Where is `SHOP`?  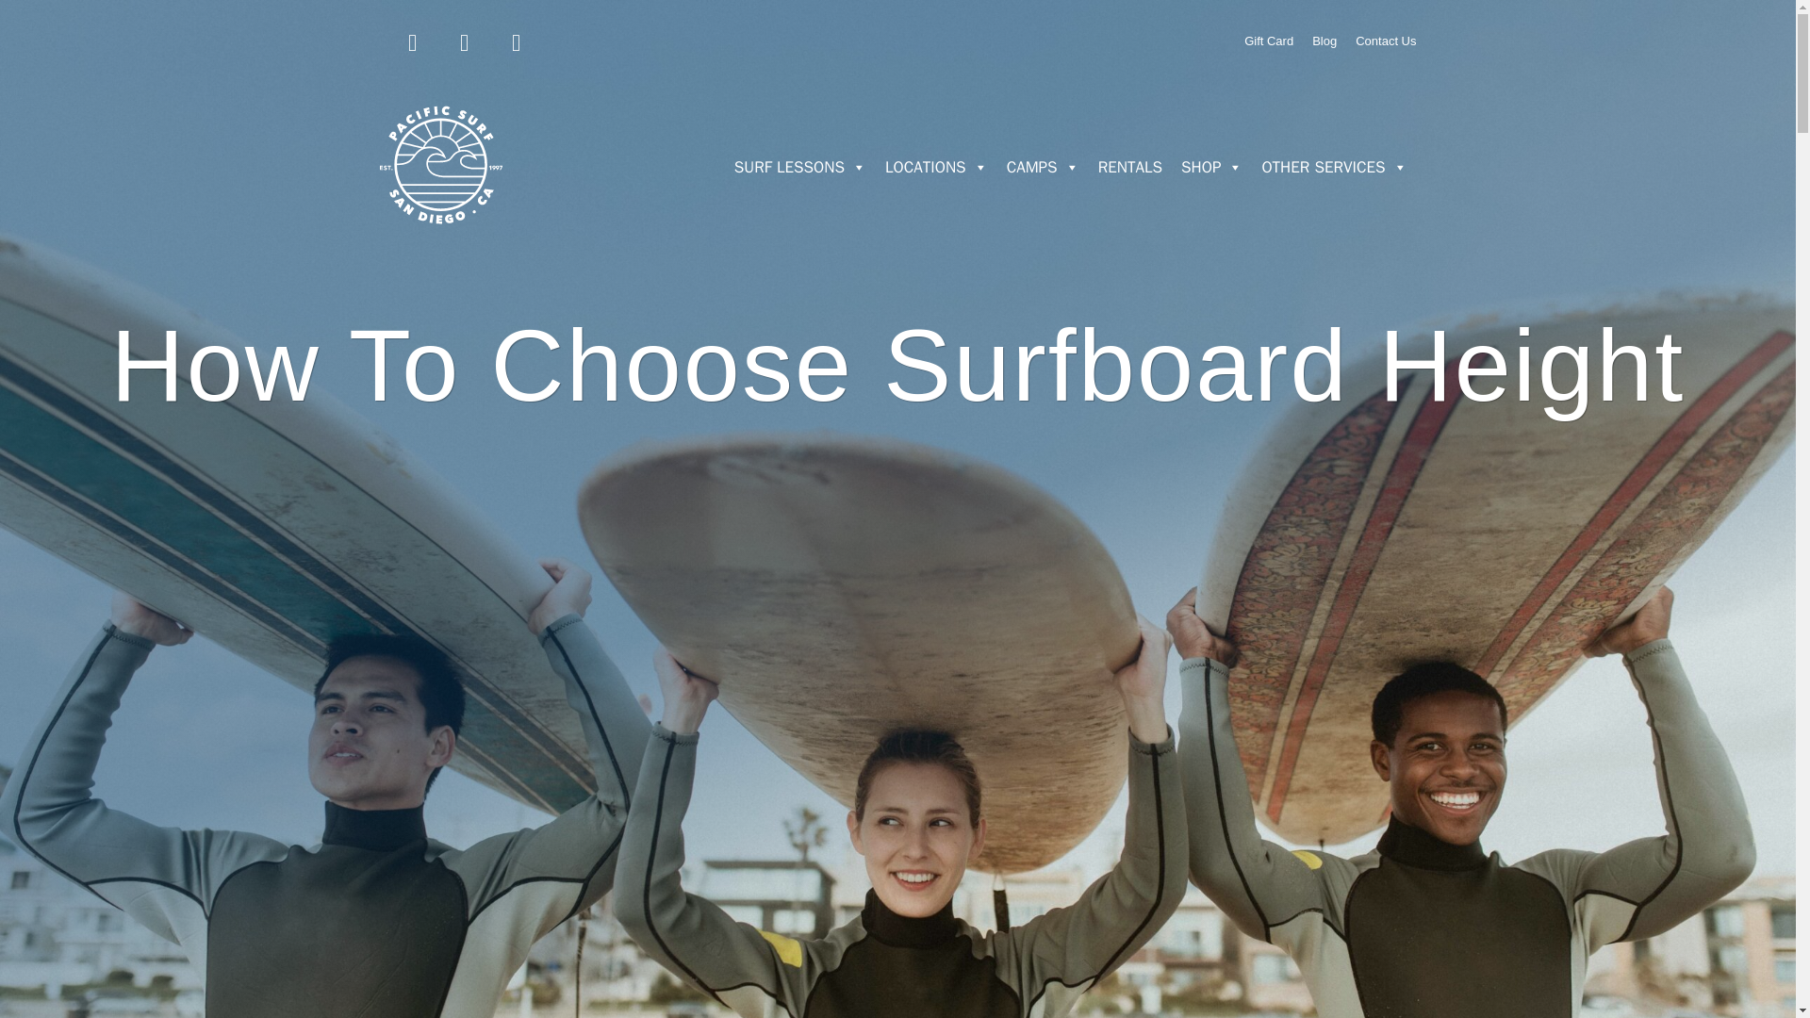
SHOP is located at coordinates (1211, 167).